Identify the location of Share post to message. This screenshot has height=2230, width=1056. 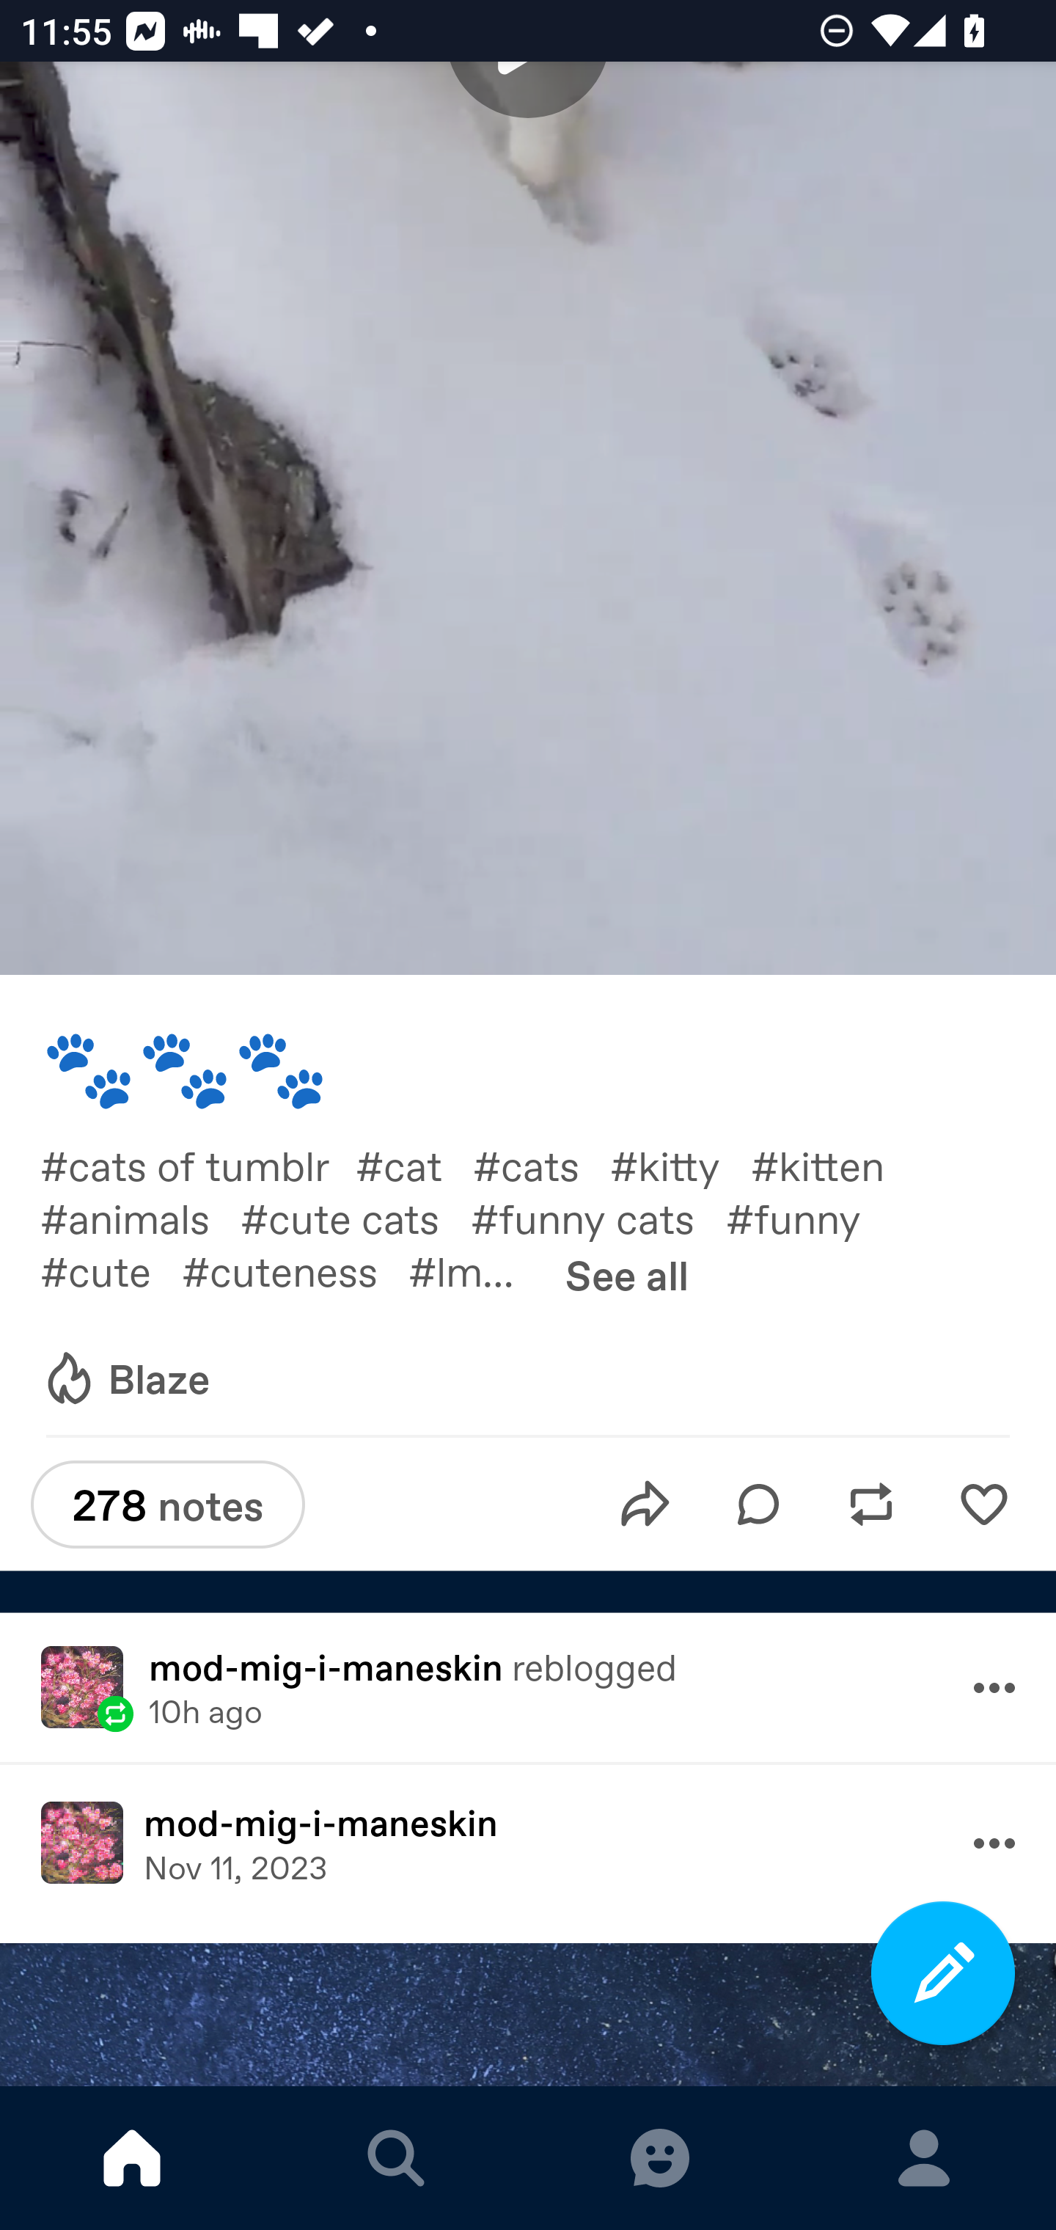
(645, 1505).